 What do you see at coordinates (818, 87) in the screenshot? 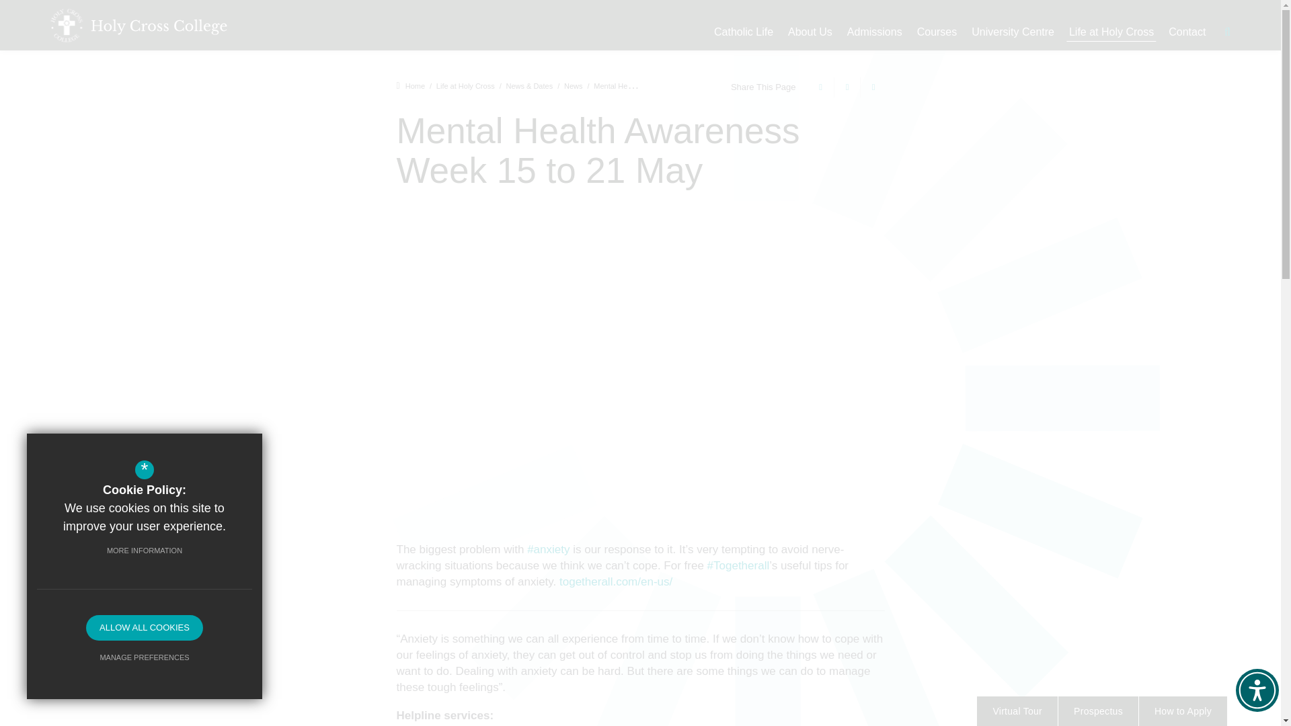
I see `Share on Facebook` at bounding box center [818, 87].